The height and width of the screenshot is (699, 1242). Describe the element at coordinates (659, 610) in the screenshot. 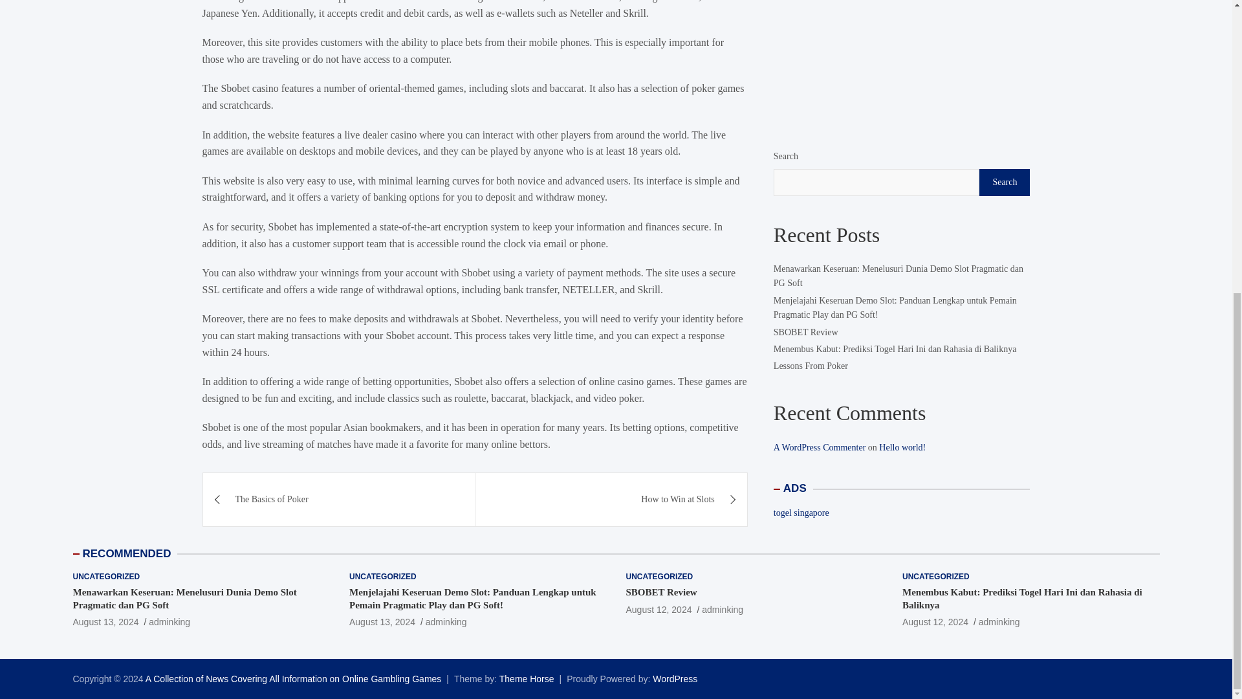

I see `SBOBET Review` at that location.